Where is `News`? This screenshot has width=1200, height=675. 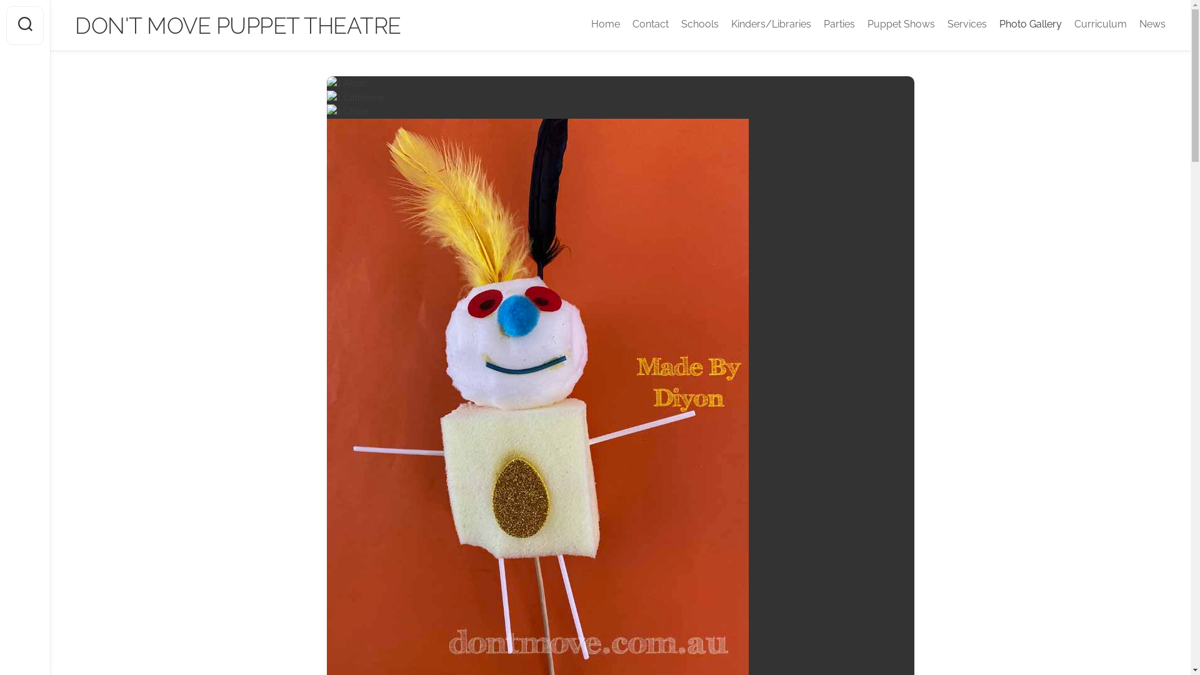
News is located at coordinates (1152, 24).